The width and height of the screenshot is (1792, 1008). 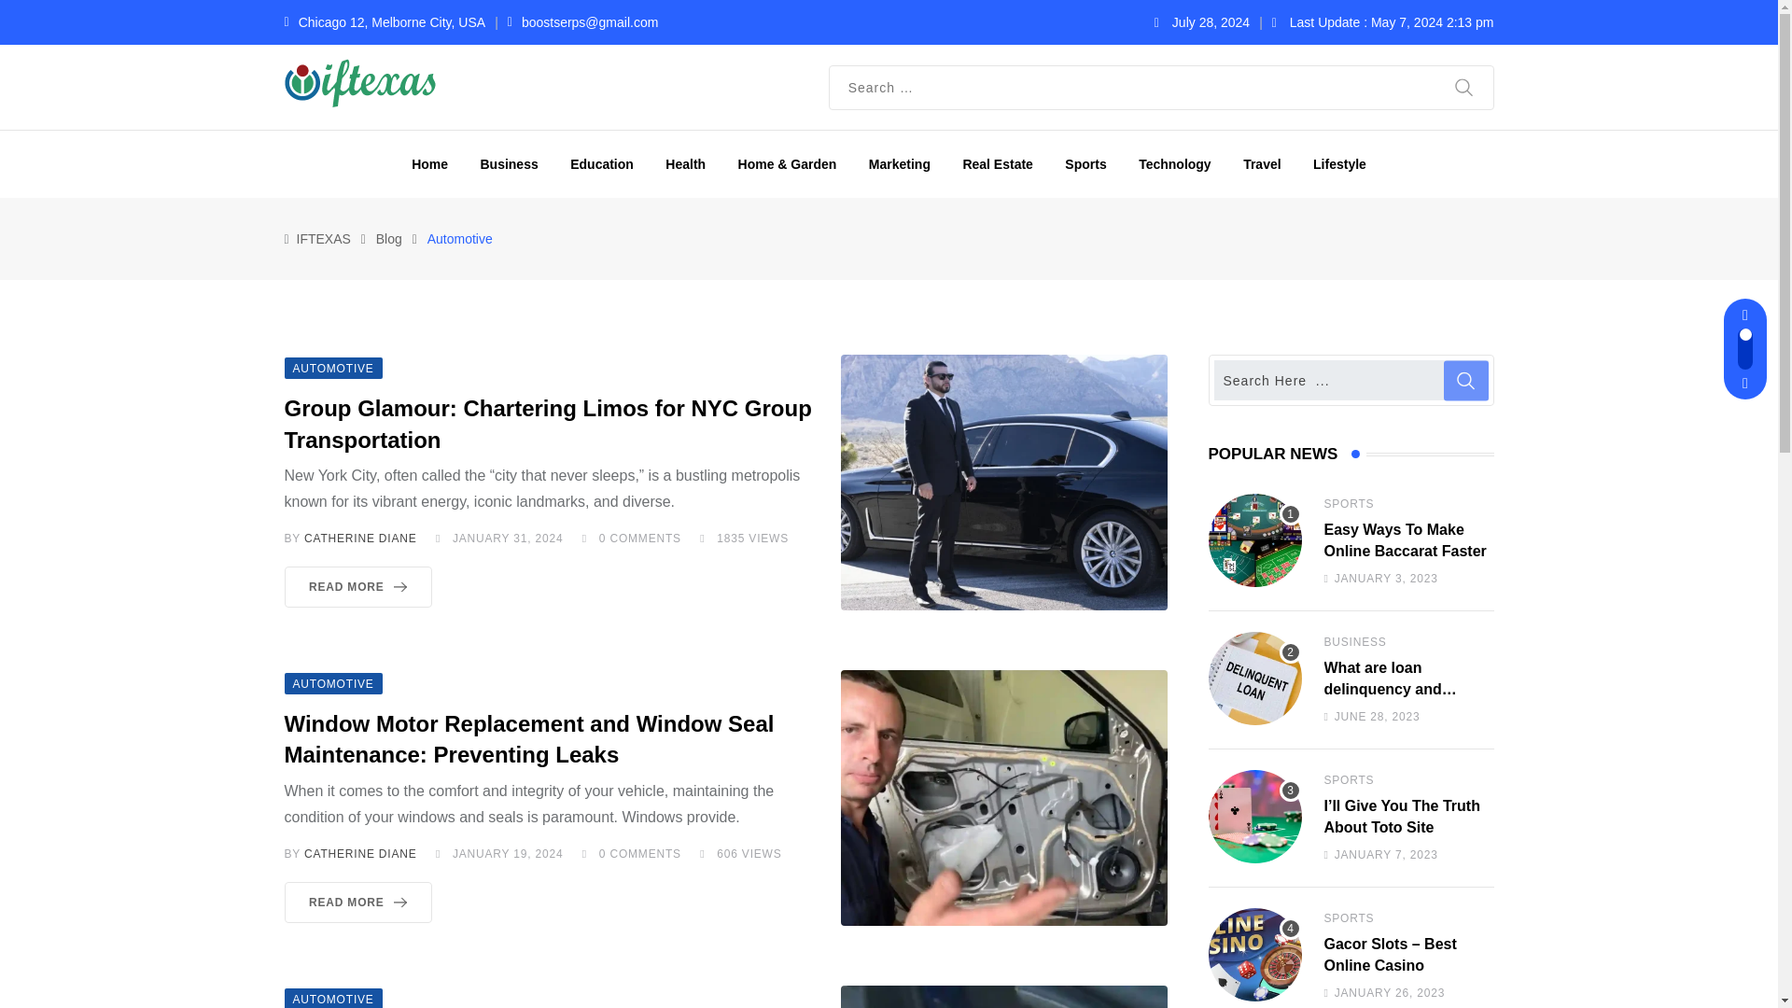 What do you see at coordinates (509, 164) in the screenshot?
I see `Business` at bounding box center [509, 164].